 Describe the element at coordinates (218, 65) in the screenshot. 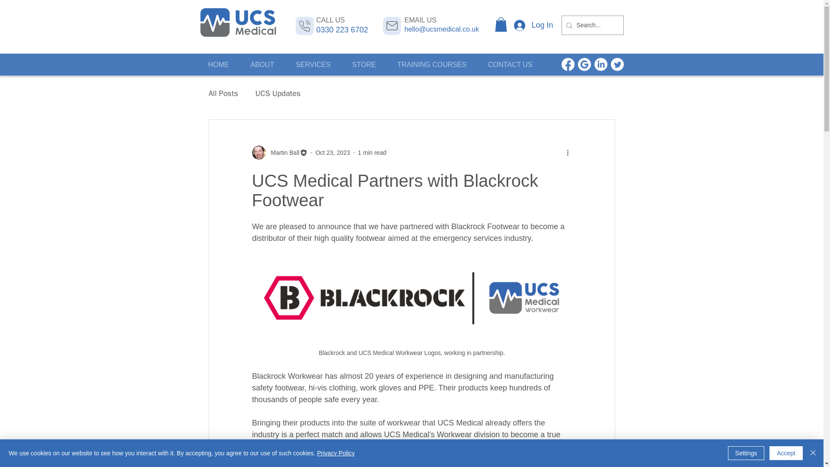

I see `HOME` at that location.